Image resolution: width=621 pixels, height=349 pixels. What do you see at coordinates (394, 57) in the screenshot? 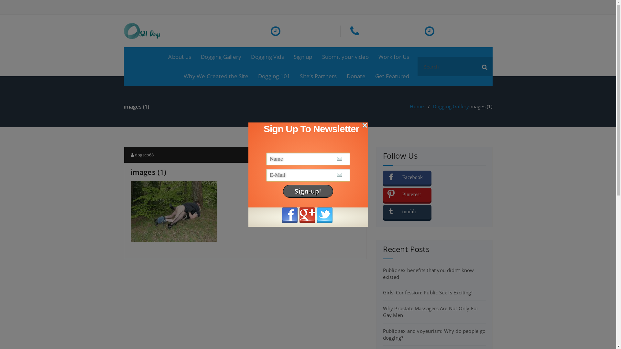
I see `Work for Us` at bounding box center [394, 57].